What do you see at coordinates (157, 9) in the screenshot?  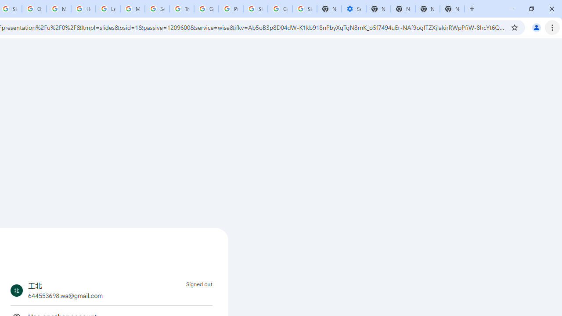 I see `Search our Doodle Library Collection - Google Doodles` at bounding box center [157, 9].